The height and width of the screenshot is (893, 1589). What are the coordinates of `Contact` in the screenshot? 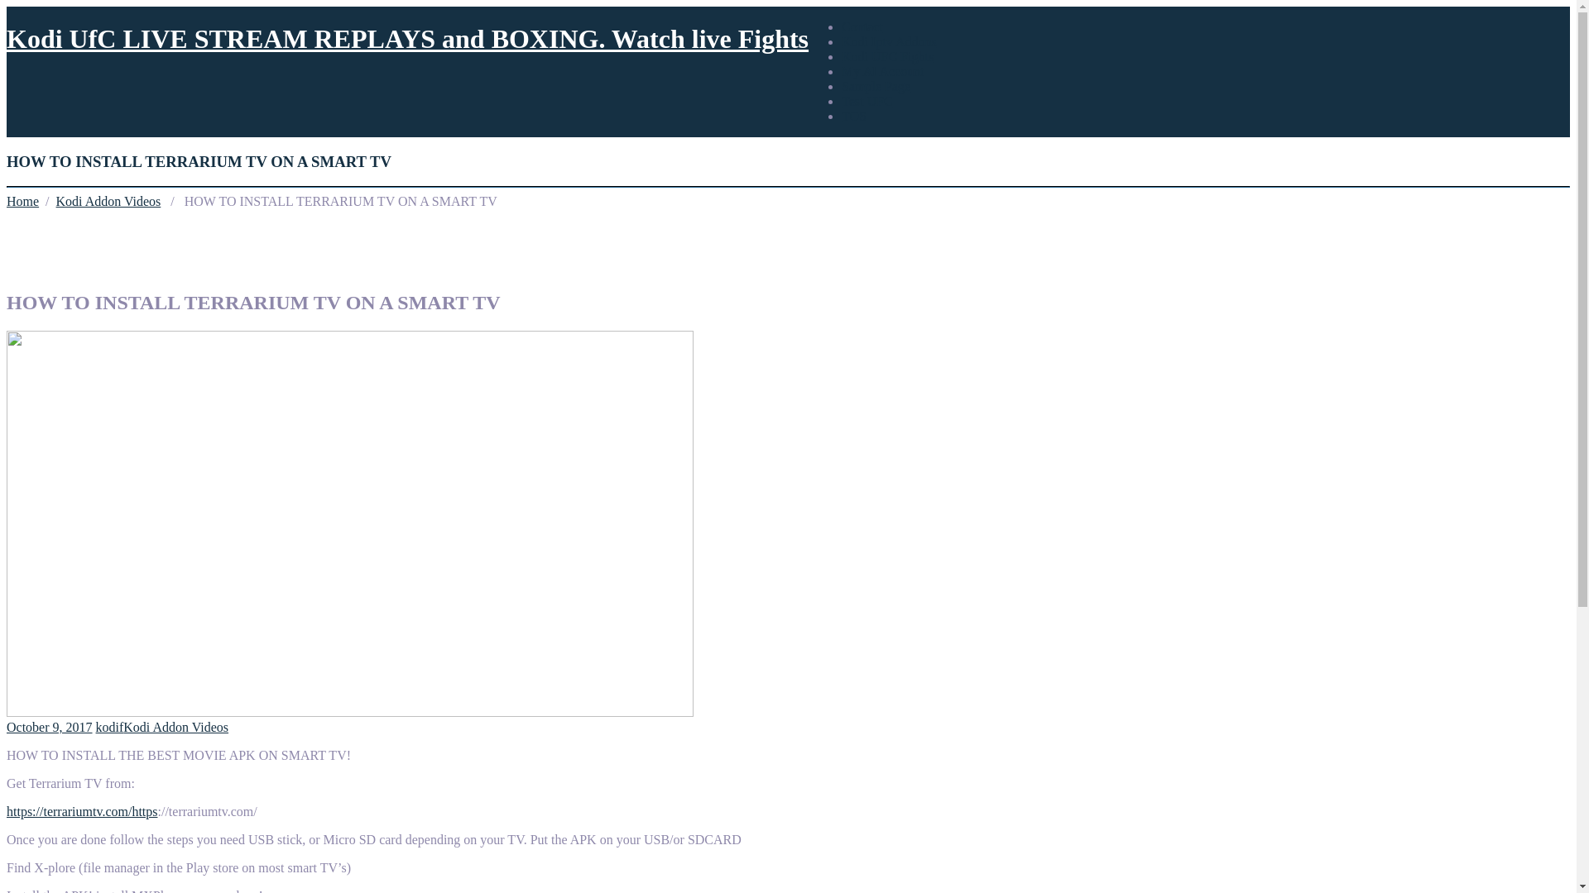 It's located at (862, 26).